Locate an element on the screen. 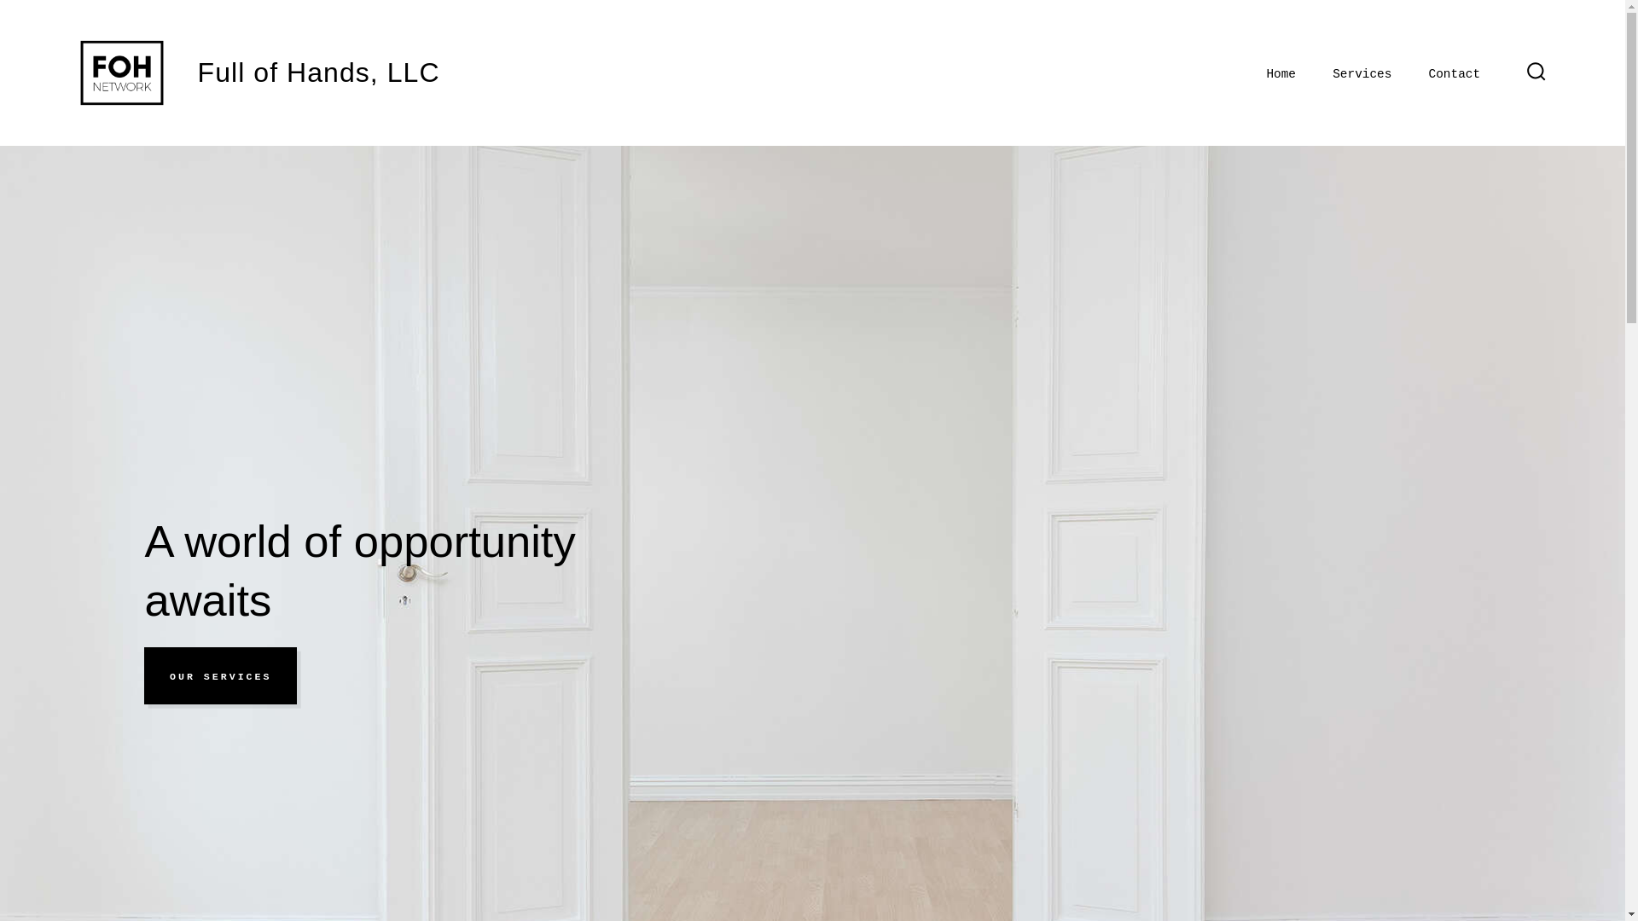 Image resolution: width=1638 pixels, height=921 pixels. Full of Hands, LLC is located at coordinates (302, 72).